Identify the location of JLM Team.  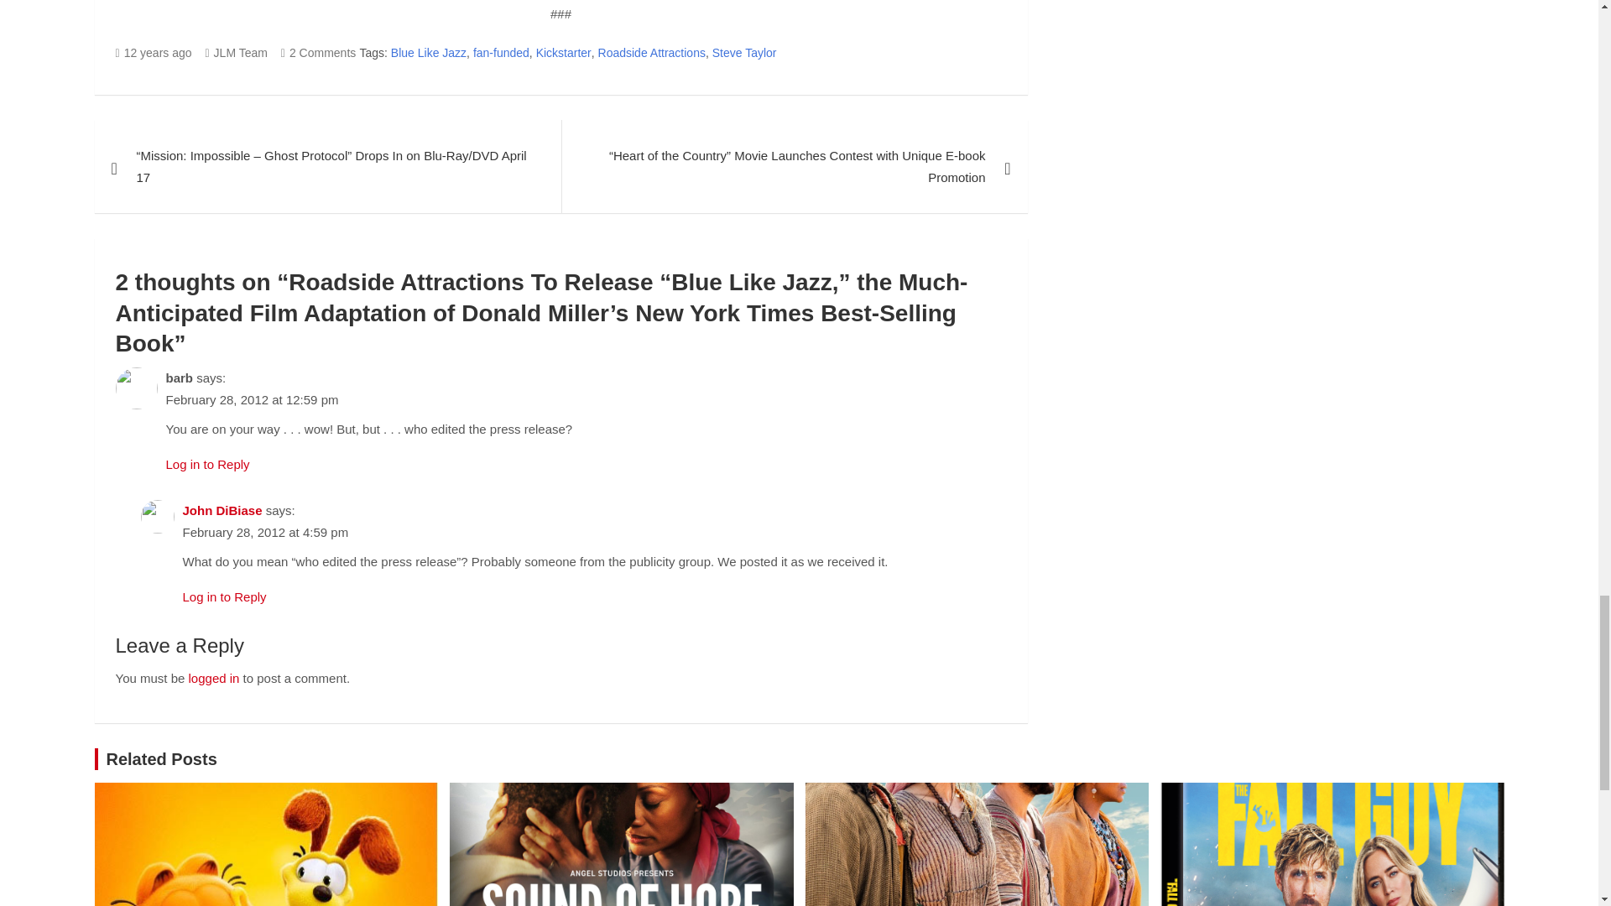
(235, 53).